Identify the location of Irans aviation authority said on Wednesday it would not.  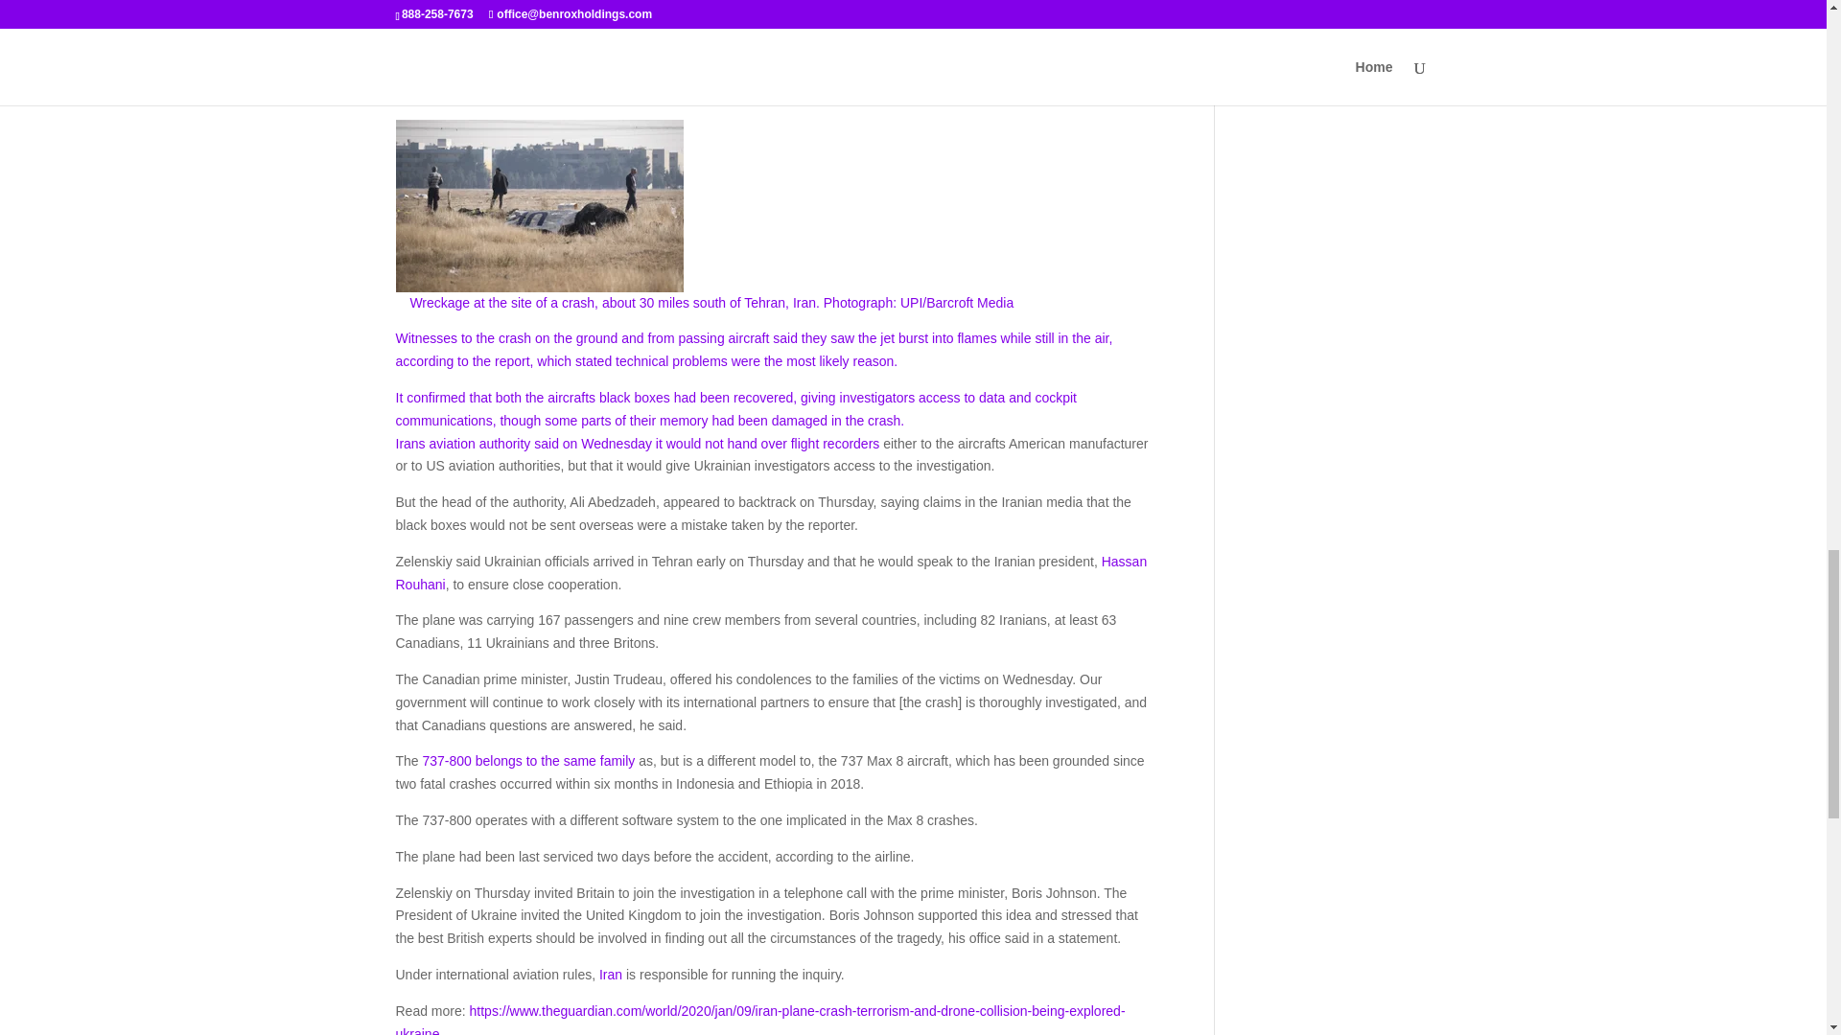
(561, 443).